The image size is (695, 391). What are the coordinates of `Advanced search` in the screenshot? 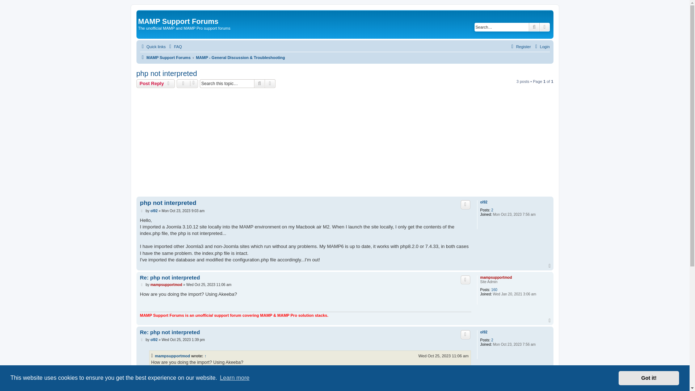 It's located at (270, 84).